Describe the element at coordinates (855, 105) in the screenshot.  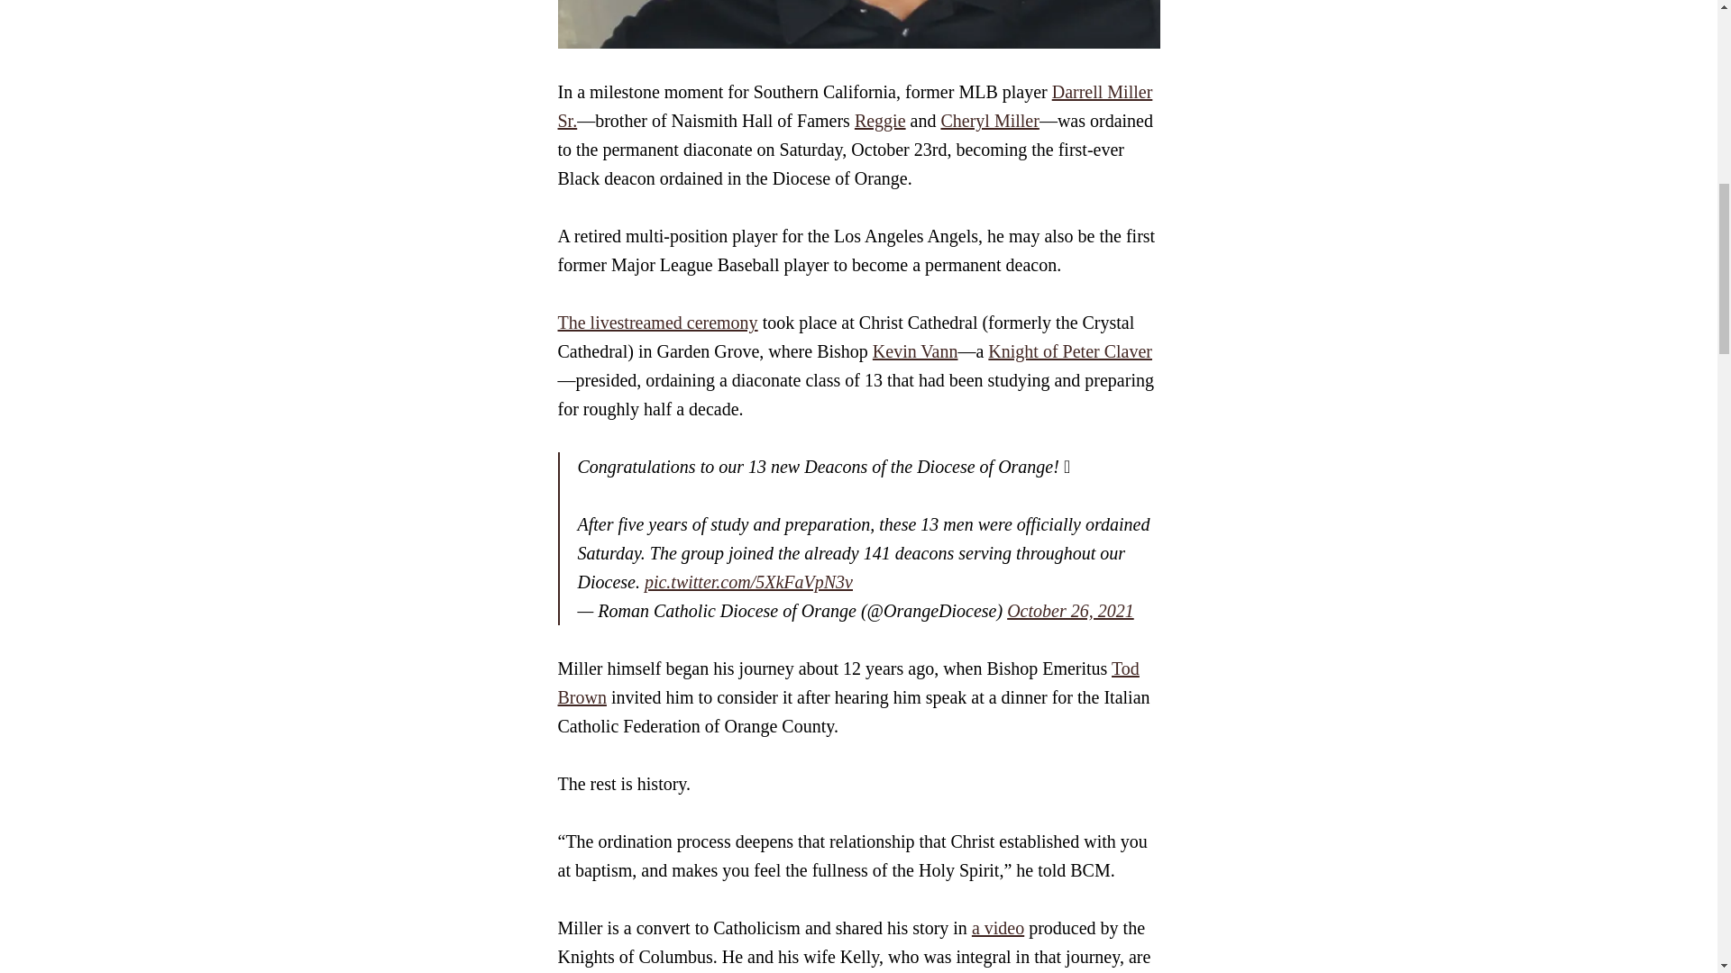
I see `Darrell Miller Sr.` at that location.